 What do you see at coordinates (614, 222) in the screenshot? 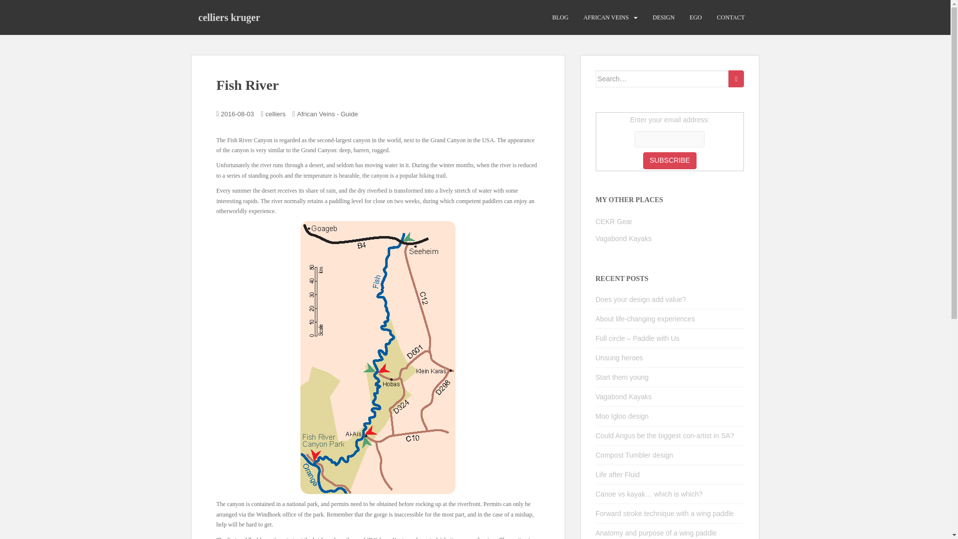
I see `CEKR Gear` at bounding box center [614, 222].